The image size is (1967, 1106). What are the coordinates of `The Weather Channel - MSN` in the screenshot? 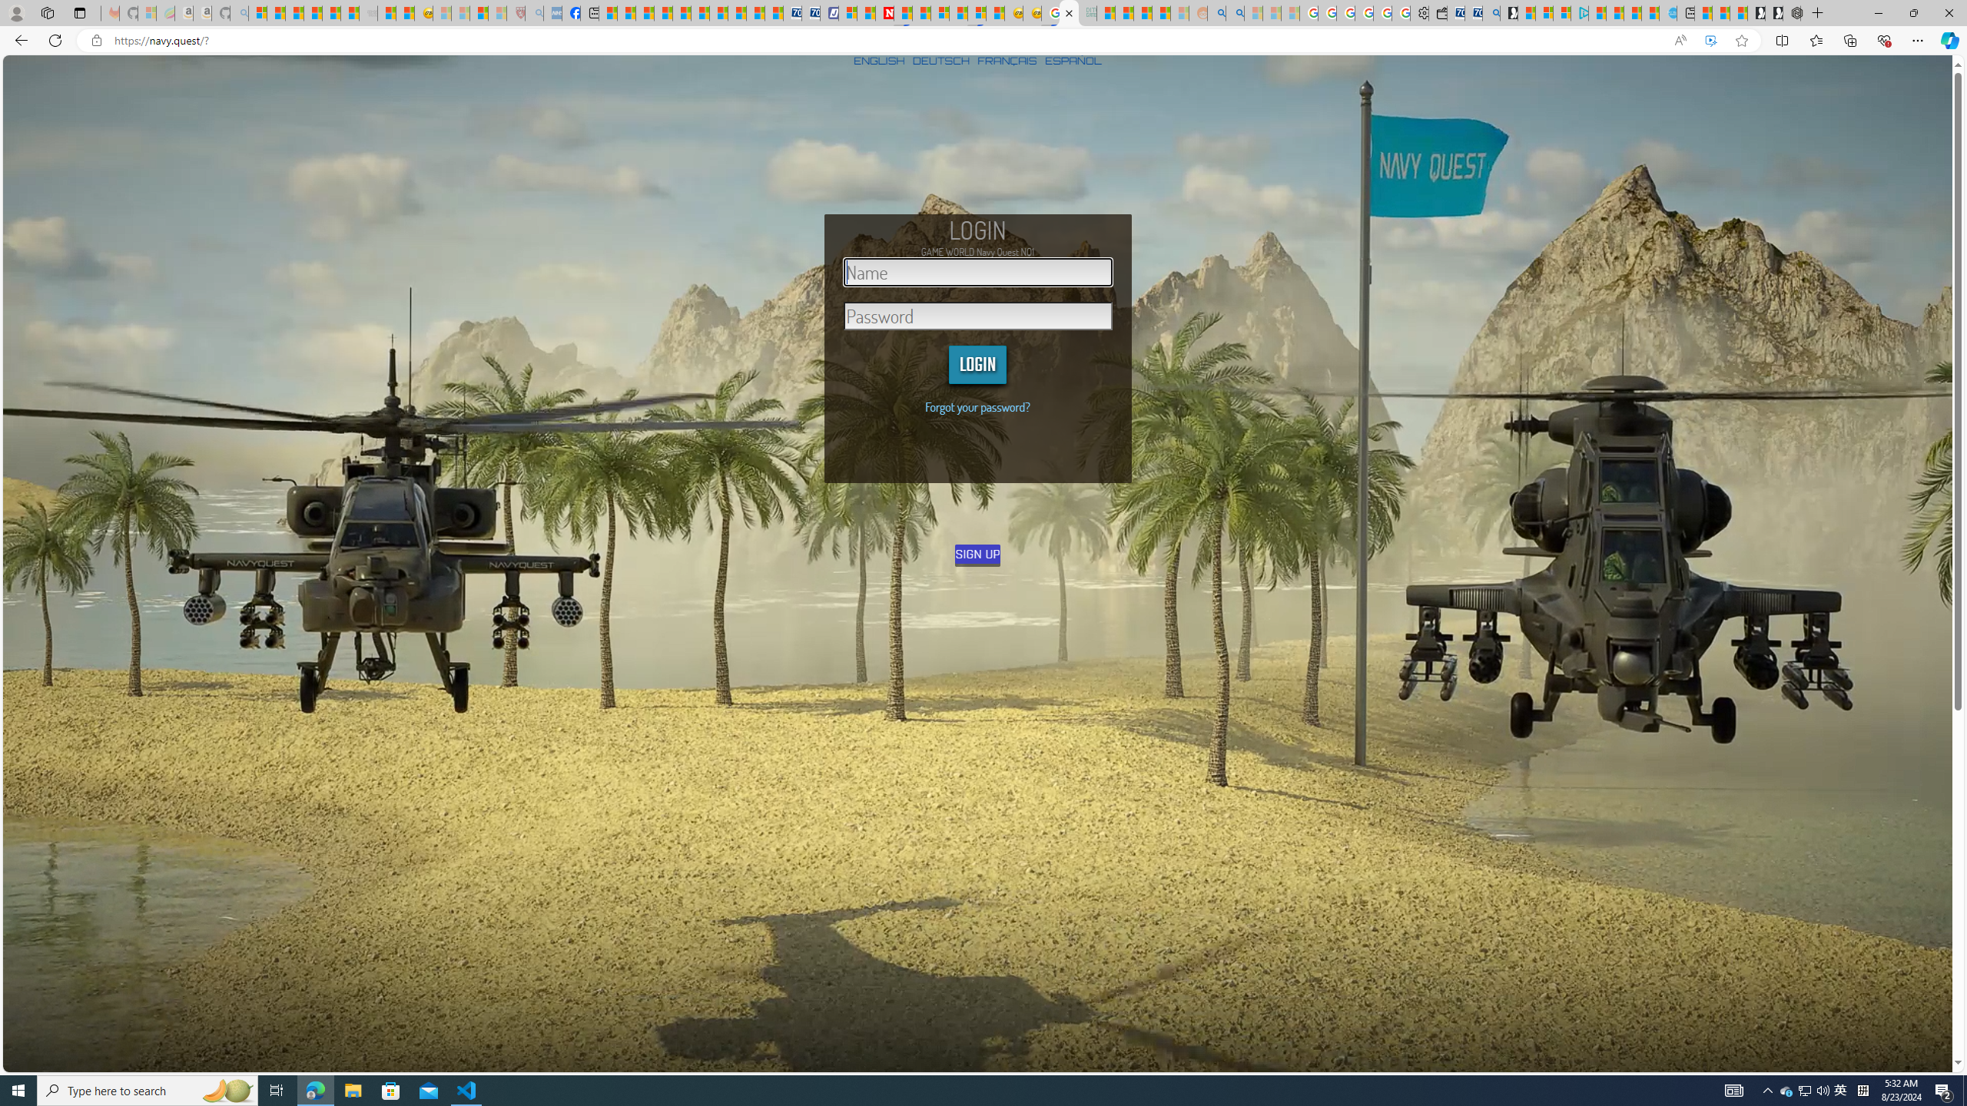 It's located at (295, 13).